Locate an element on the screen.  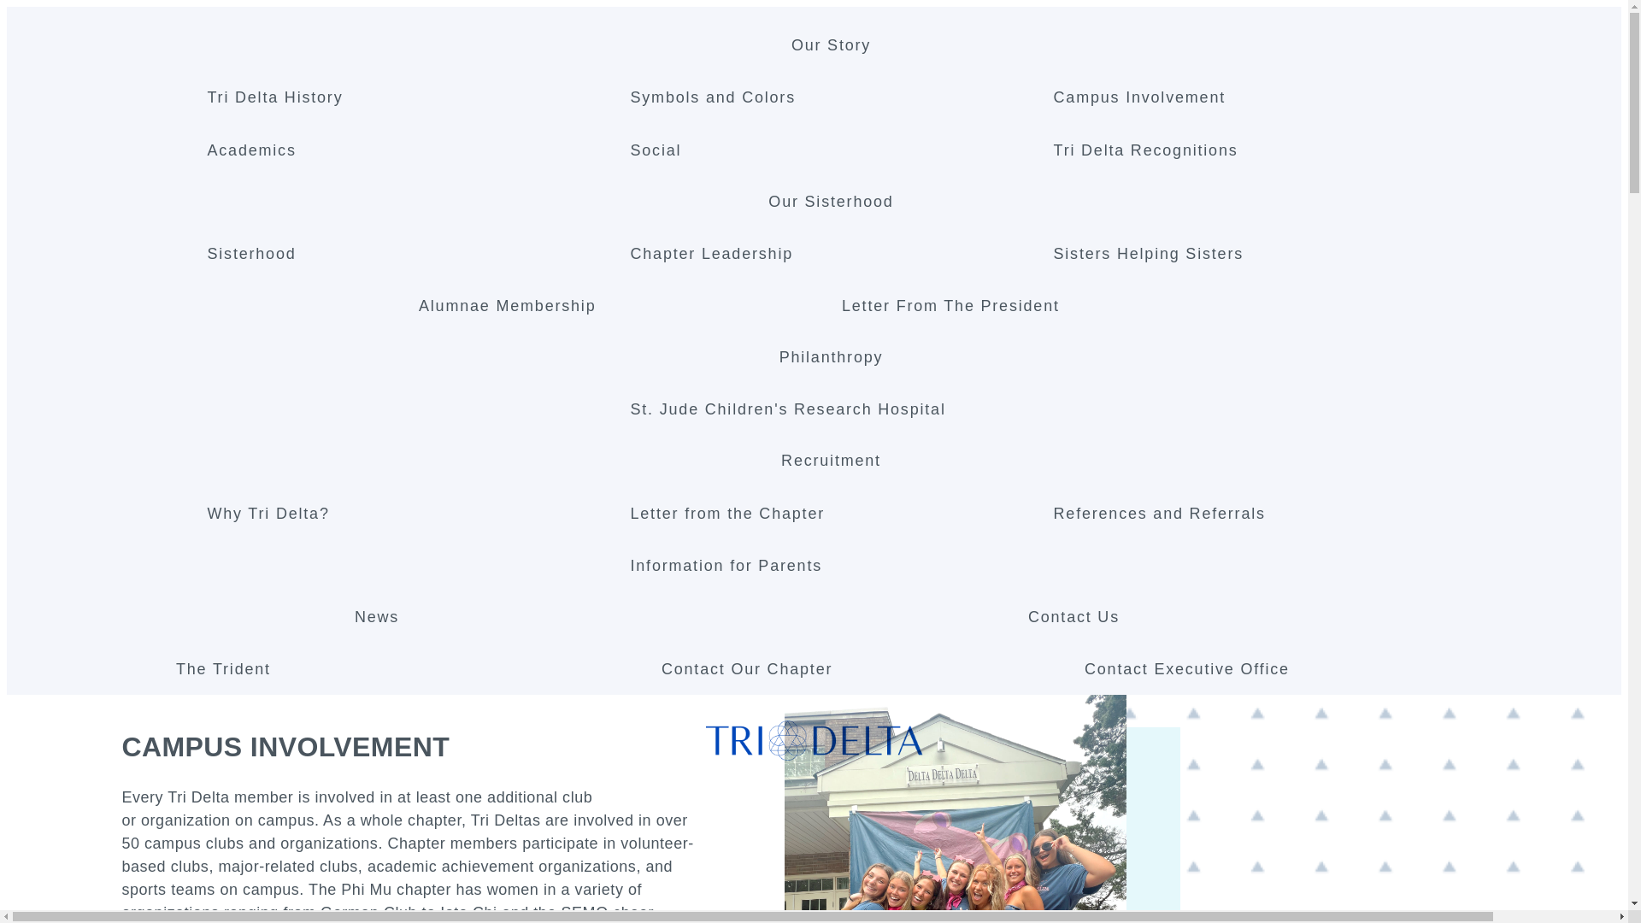
News is located at coordinates (376, 617).